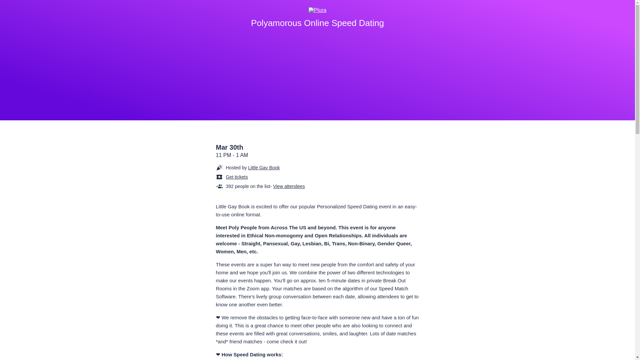 This screenshot has width=640, height=360. What do you see at coordinates (289, 186) in the screenshot?
I see `View attendees` at bounding box center [289, 186].